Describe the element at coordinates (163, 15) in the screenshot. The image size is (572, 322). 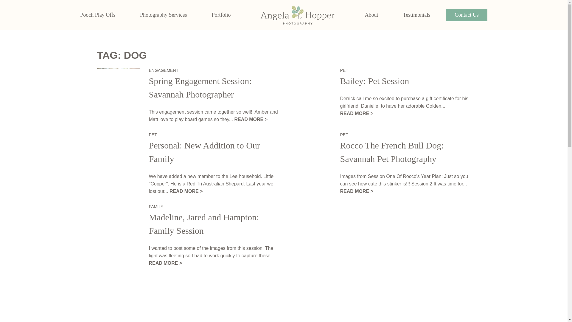
I see `Photography Services` at that location.